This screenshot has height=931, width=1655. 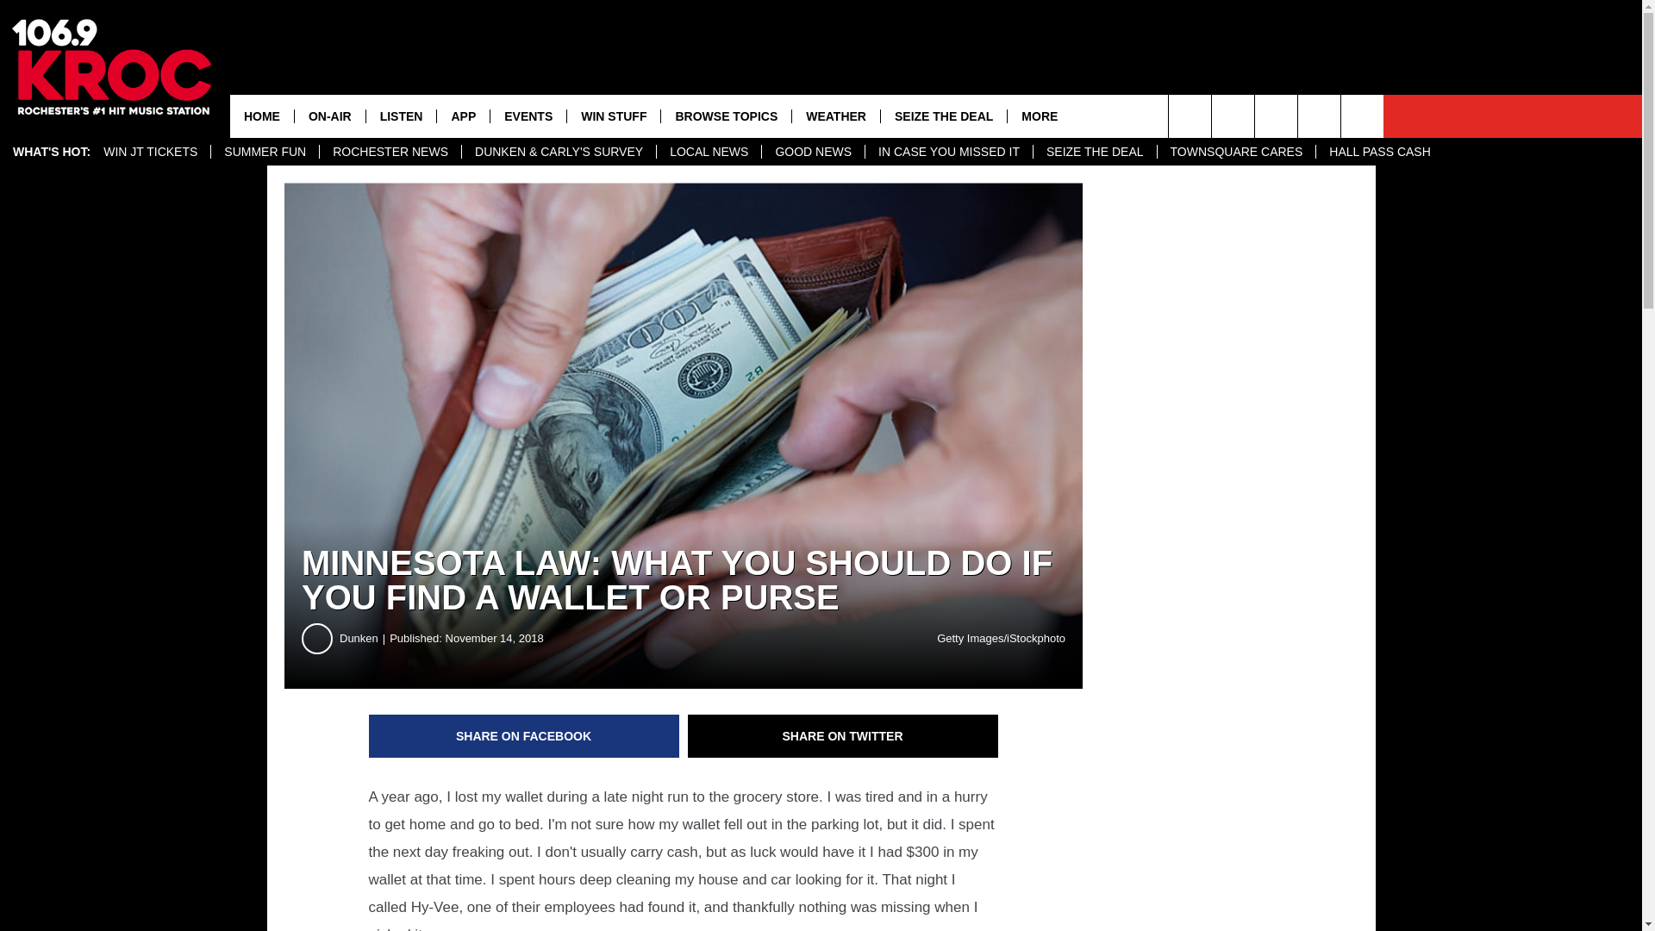 What do you see at coordinates (528, 116) in the screenshot?
I see `EVENTS` at bounding box center [528, 116].